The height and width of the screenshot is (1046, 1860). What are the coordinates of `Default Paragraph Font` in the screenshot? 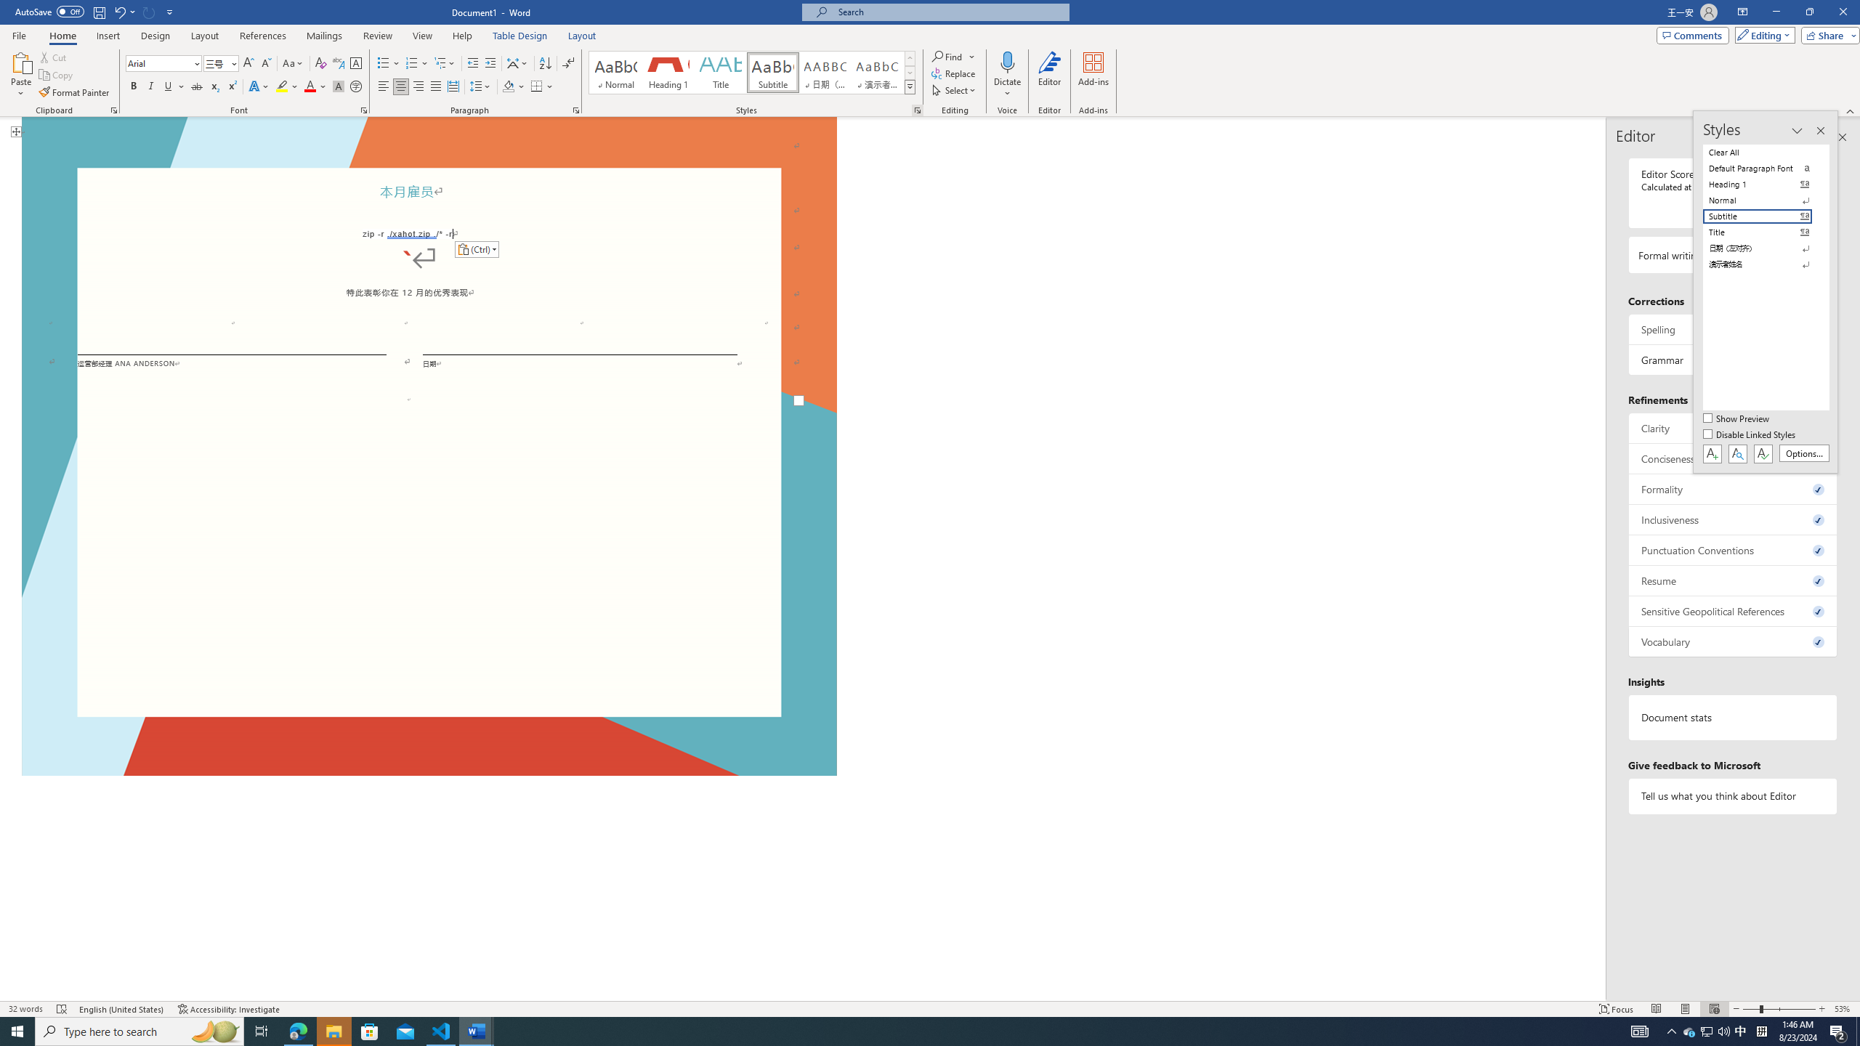 It's located at (1767, 169).